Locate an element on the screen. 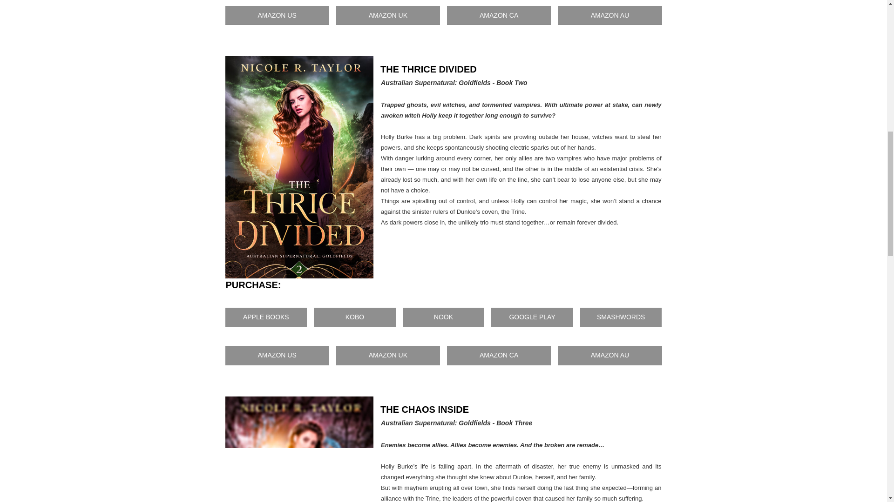 Image resolution: width=894 pixels, height=502 pixels. KOBO is located at coordinates (355, 317).